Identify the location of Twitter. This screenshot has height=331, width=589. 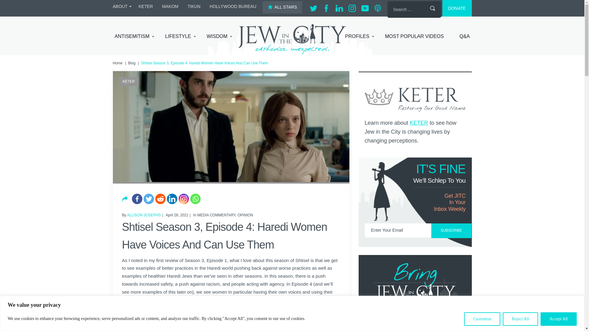
(148, 199).